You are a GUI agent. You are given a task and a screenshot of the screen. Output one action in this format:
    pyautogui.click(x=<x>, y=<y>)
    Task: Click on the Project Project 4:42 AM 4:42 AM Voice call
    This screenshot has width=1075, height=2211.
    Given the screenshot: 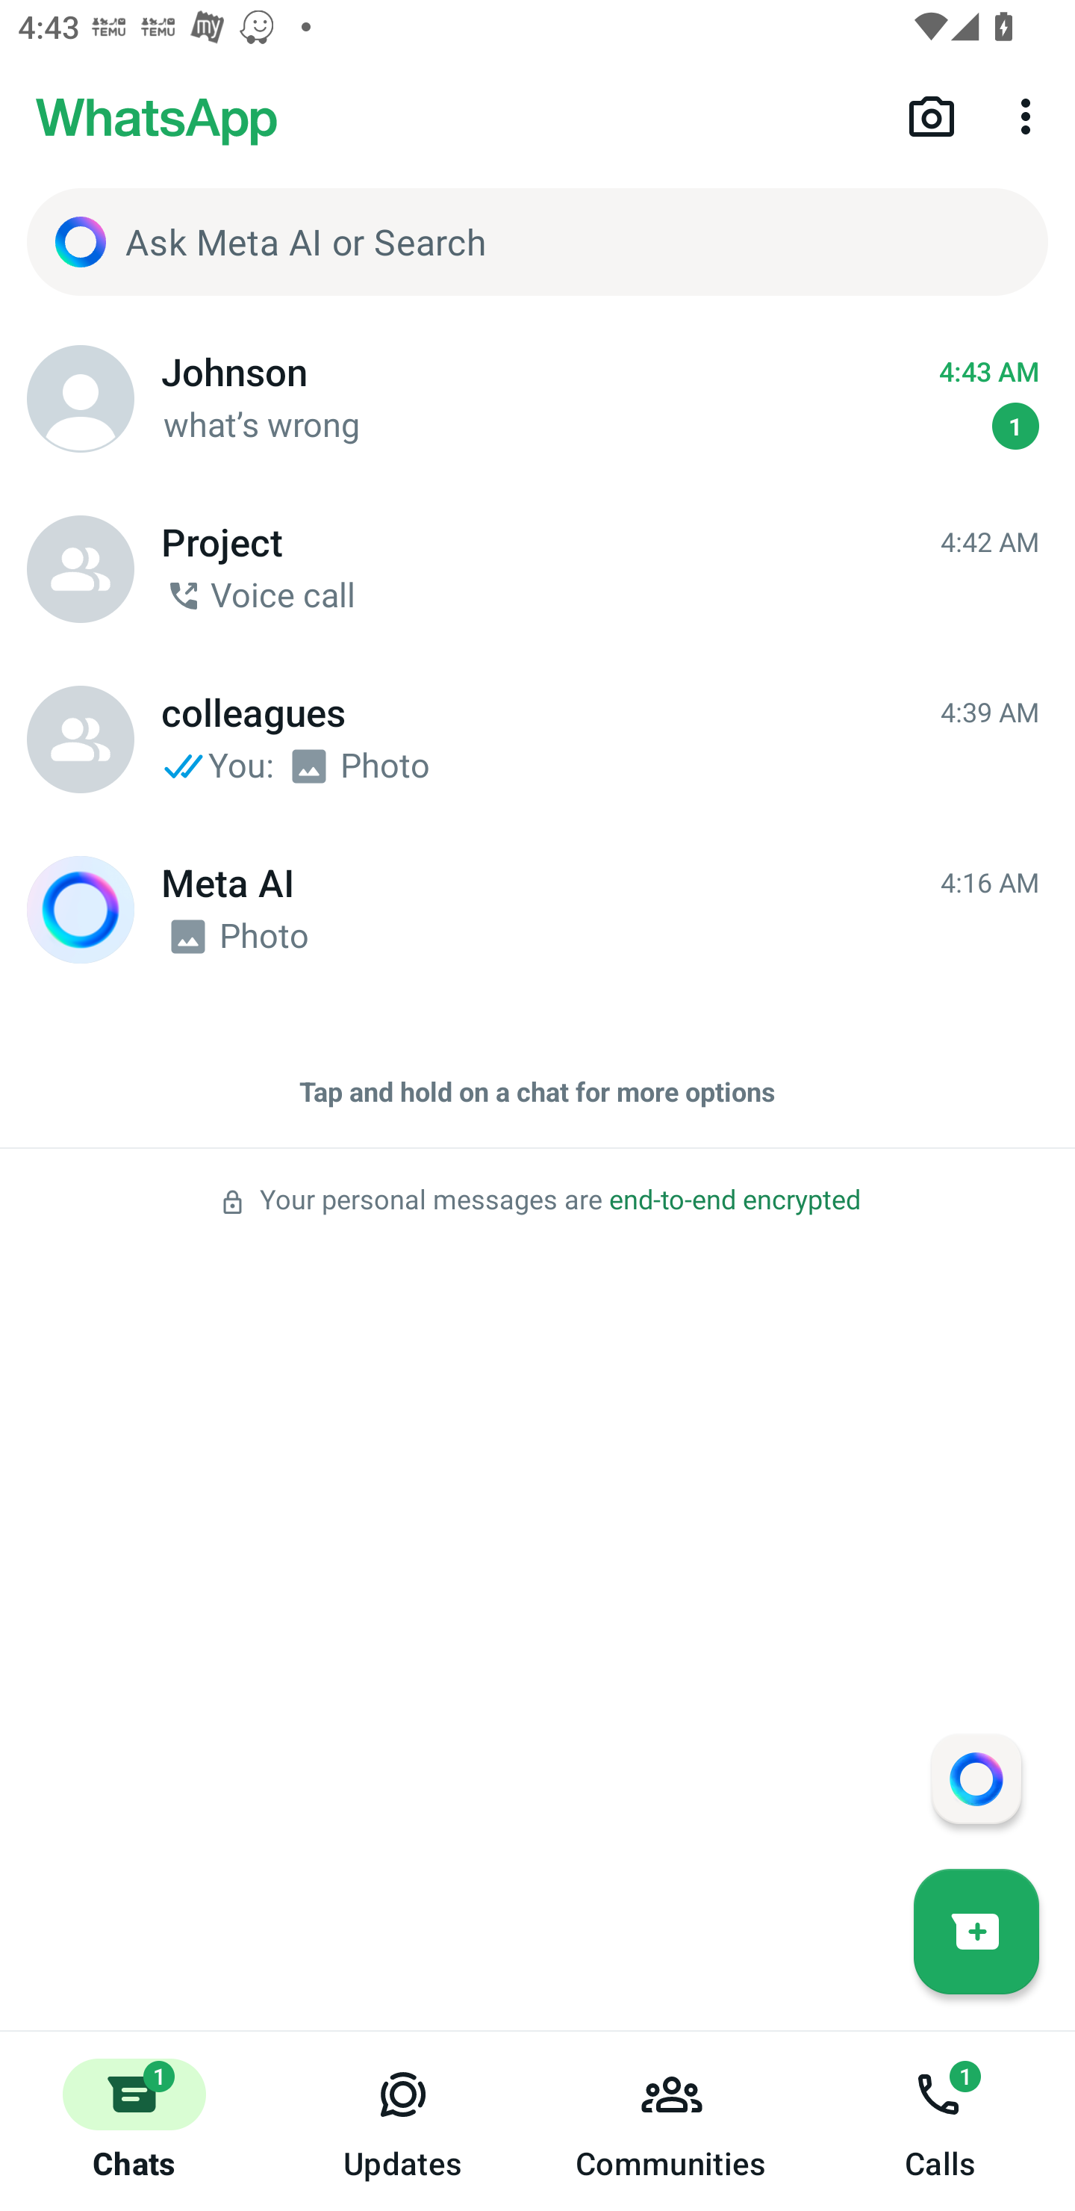 What is the action you would take?
    pyautogui.click(x=537, y=569)
    